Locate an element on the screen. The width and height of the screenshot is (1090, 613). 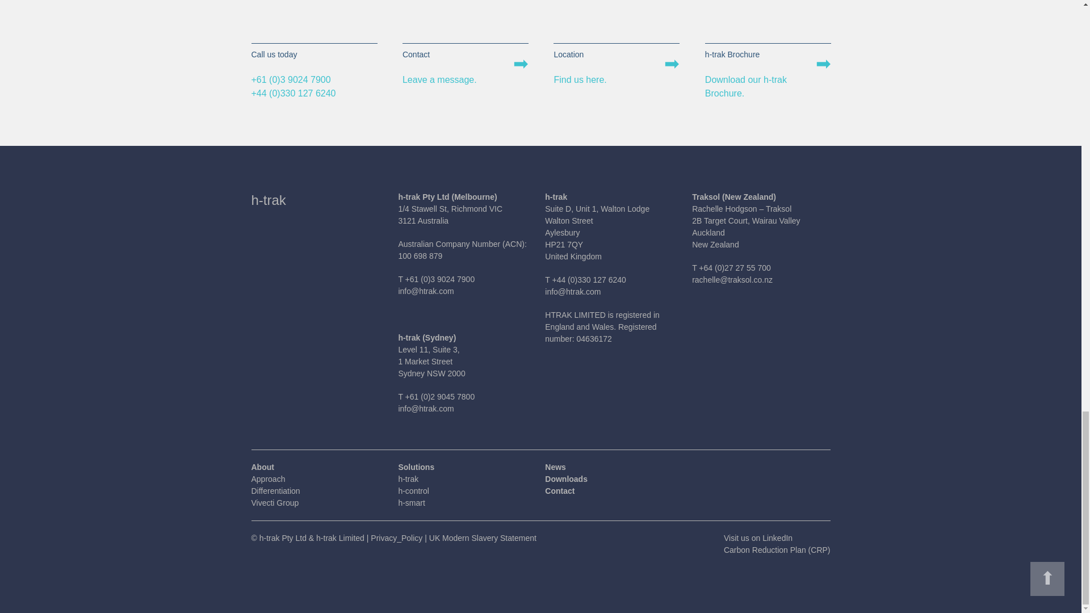
Solutions is located at coordinates (416, 467).